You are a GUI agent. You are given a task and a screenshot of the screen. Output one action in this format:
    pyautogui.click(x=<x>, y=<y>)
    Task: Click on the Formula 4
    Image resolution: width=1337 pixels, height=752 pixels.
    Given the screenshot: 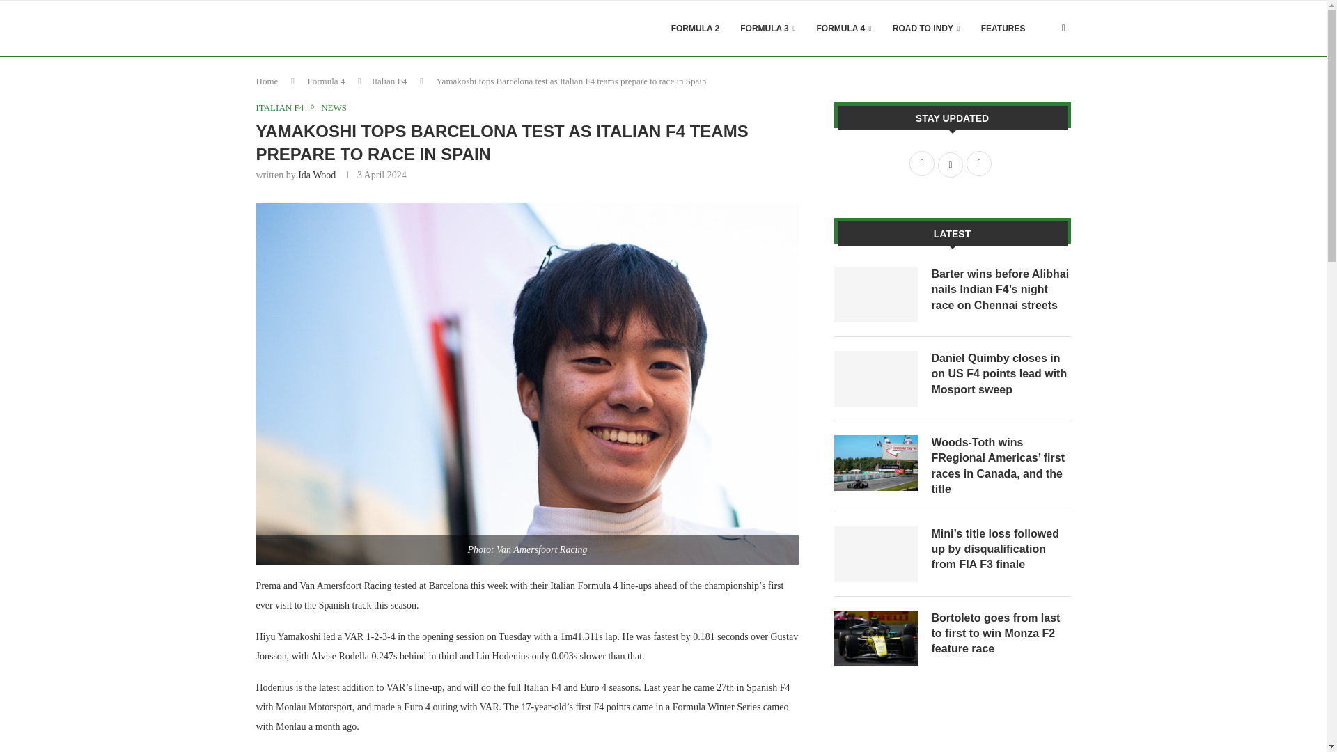 What is the action you would take?
    pyautogui.click(x=326, y=81)
    